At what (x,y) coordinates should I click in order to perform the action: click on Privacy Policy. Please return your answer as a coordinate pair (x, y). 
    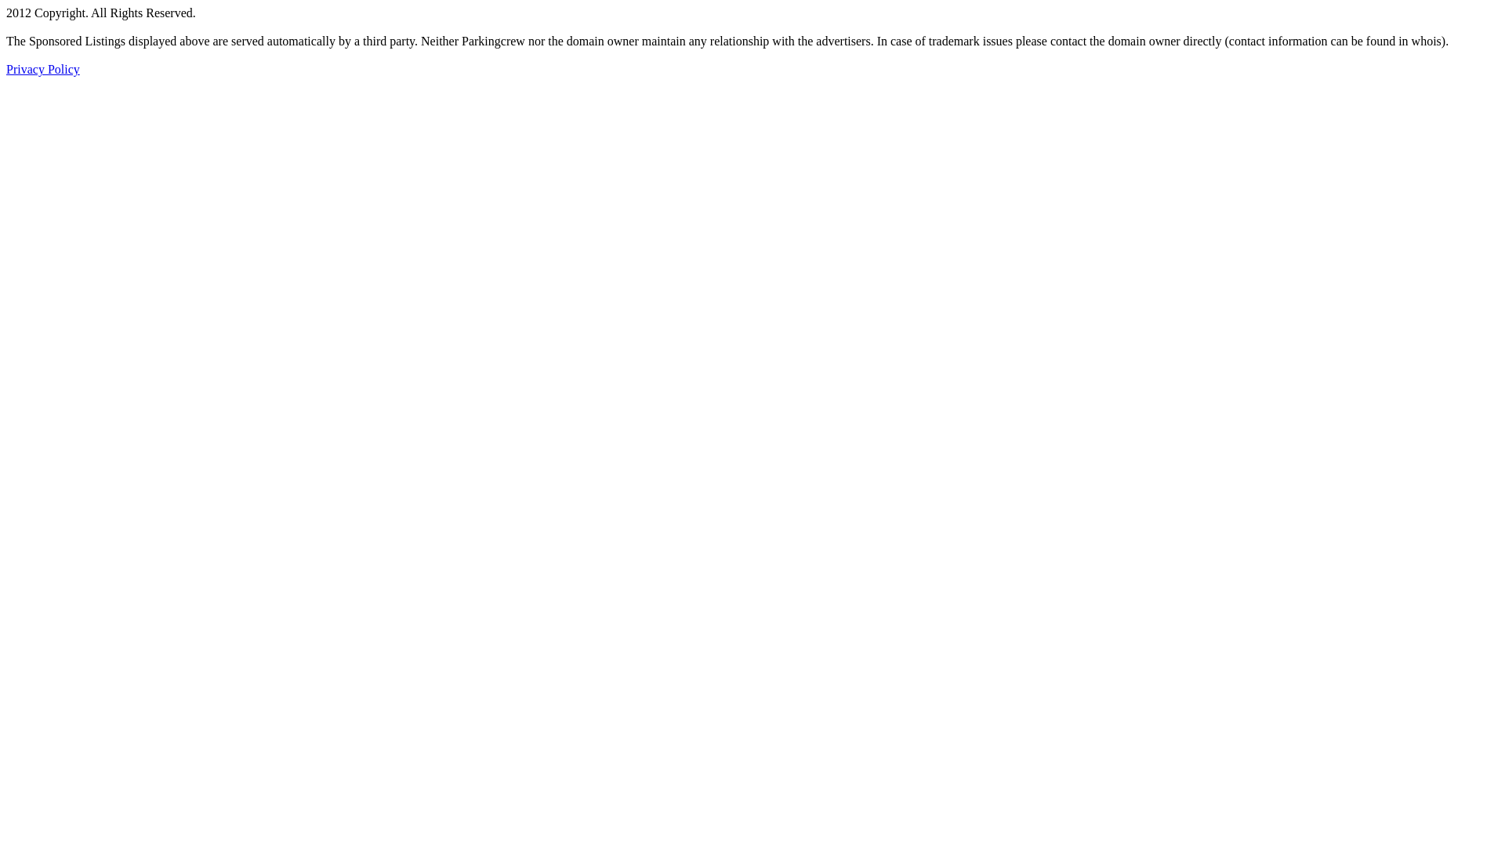
    Looking at the image, I should click on (43, 69).